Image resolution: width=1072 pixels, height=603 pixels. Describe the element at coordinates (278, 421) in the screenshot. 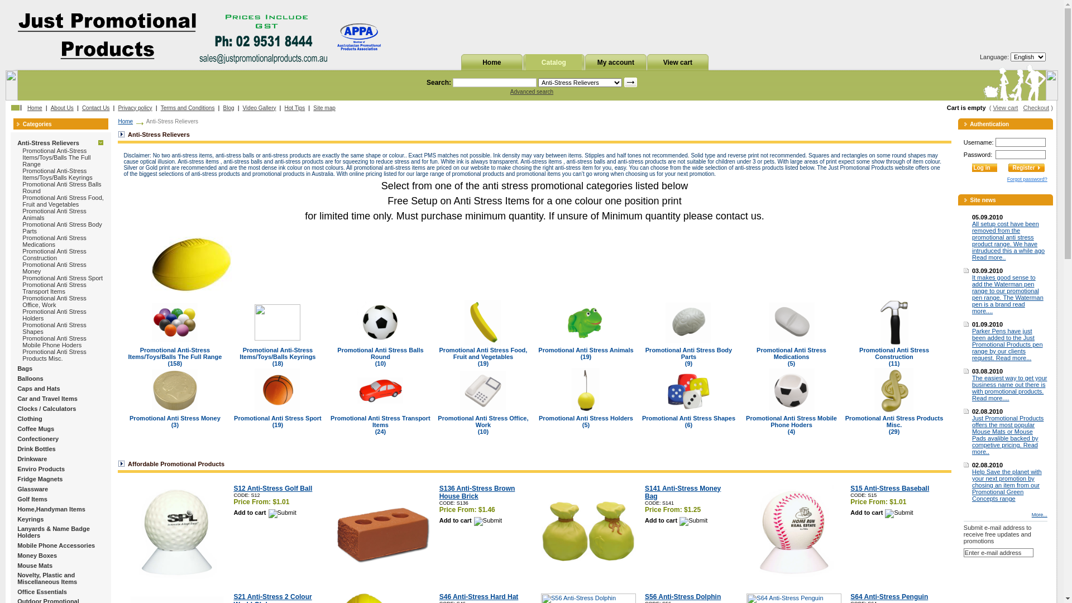

I see `Promotional Anti Stress Sport
(19)` at that location.